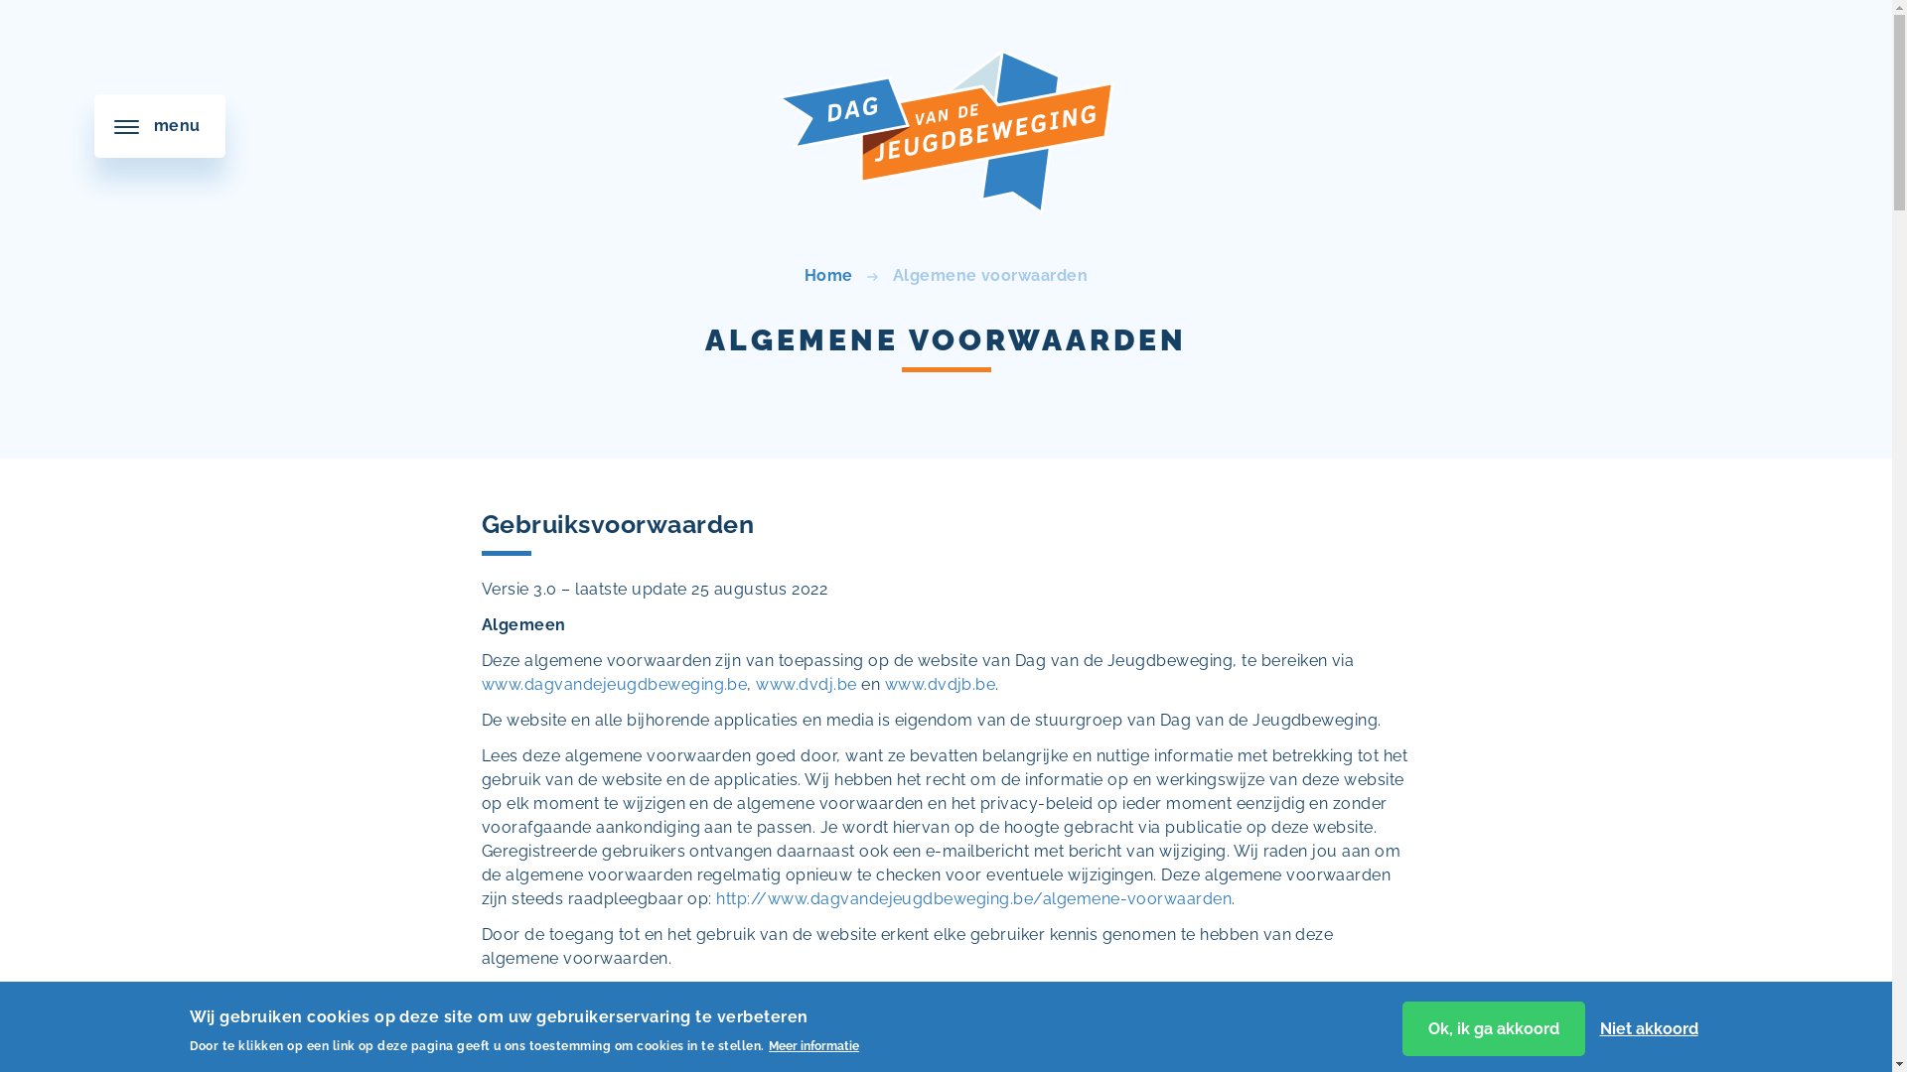 The image size is (1907, 1072). What do you see at coordinates (973, 899) in the screenshot?
I see `http://www.dagvandejeugdbeweging.be/algemene-voorwaarden` at bounding box center [973, 899].